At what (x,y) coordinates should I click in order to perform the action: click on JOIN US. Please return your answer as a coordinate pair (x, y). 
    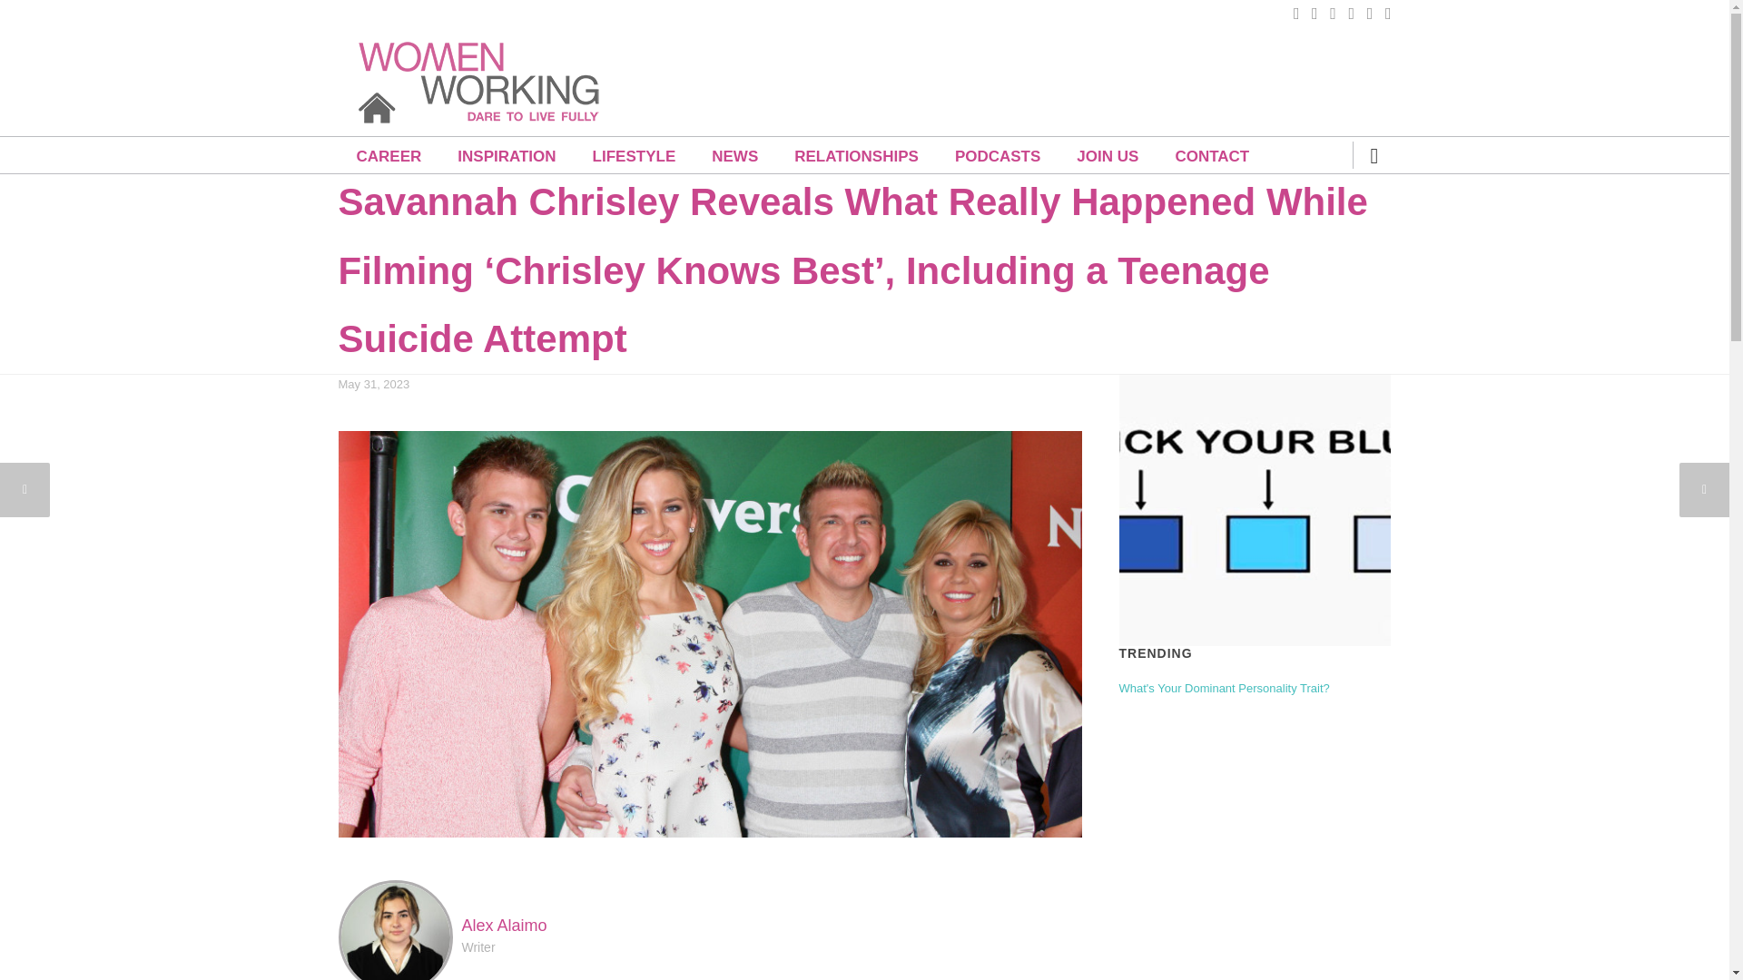
    Looking at the image, I should click on (1108, 156).